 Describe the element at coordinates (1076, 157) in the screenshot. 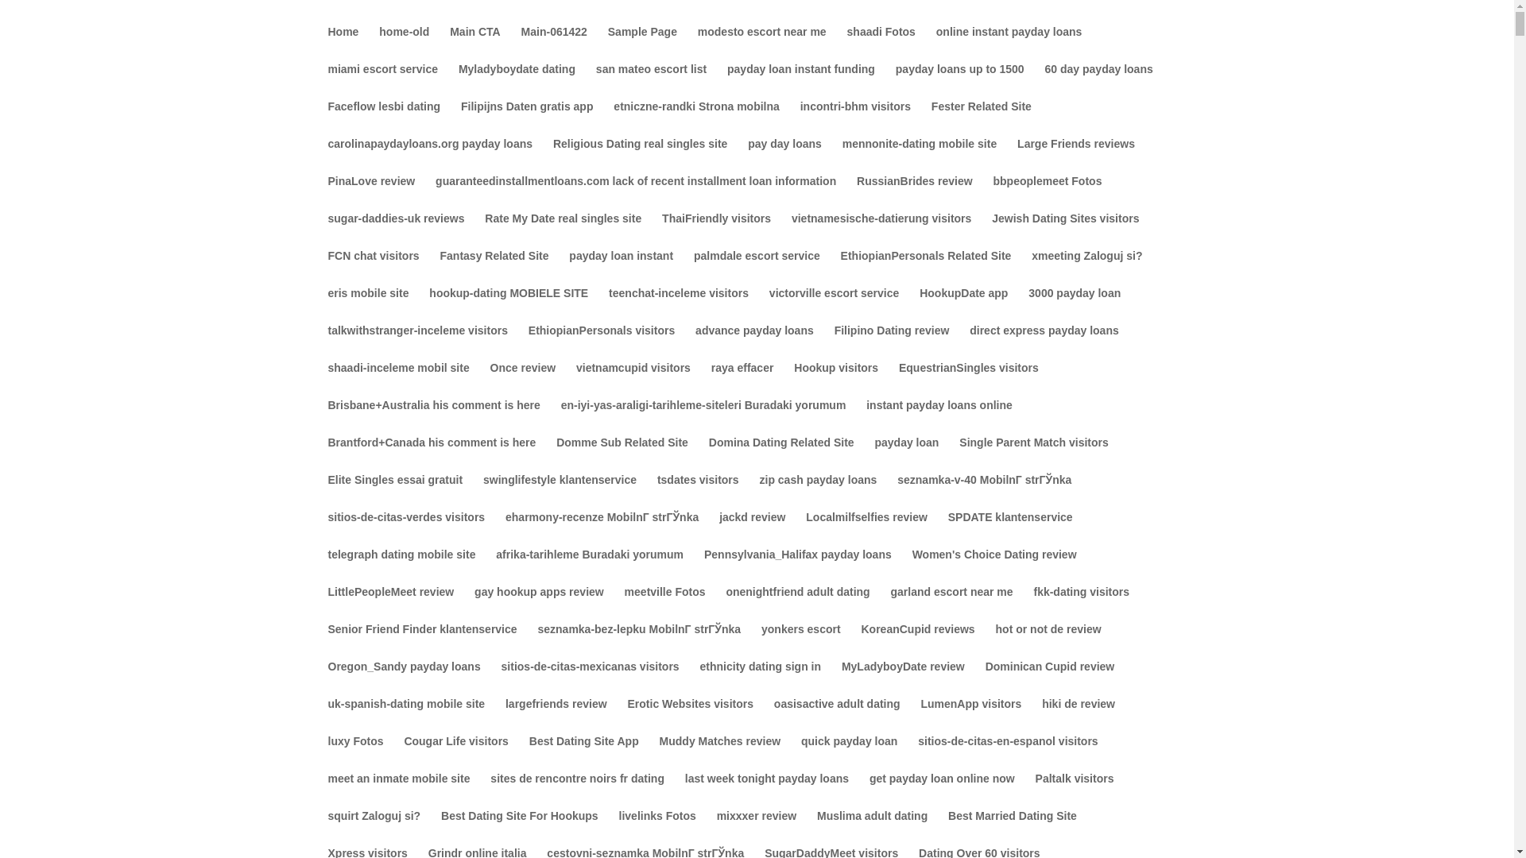

I see `Large Friends reviews` at that location.